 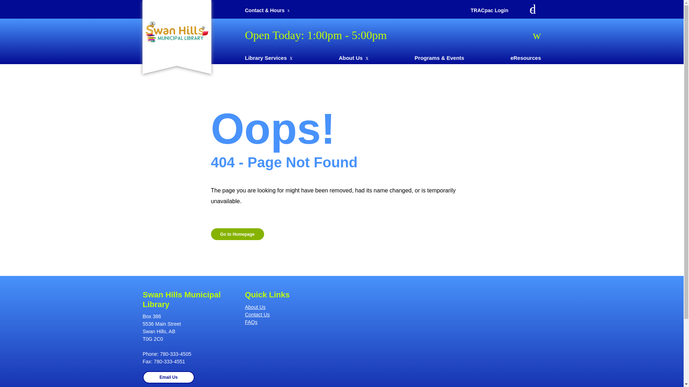 What do you see at coordinates (177, 33) in the screenshot?
I see `Swan Hills Municipal Library` at bounding box center [177, 33].